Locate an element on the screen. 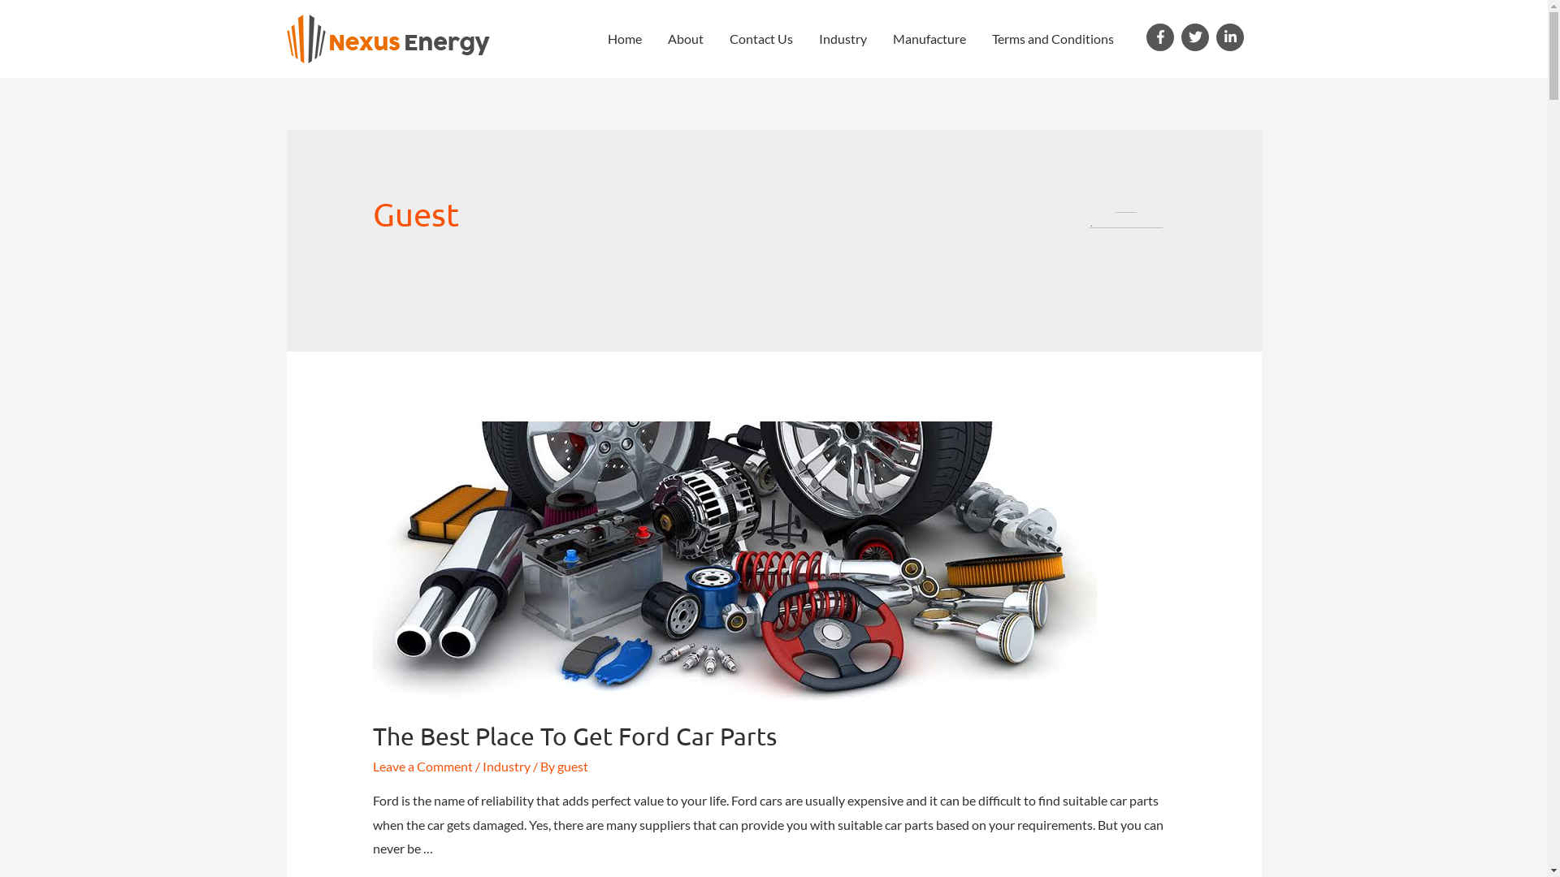 Image resolution: width=1560 pixels, height=877 pixels. Industry is located at coordinates (843, 39).